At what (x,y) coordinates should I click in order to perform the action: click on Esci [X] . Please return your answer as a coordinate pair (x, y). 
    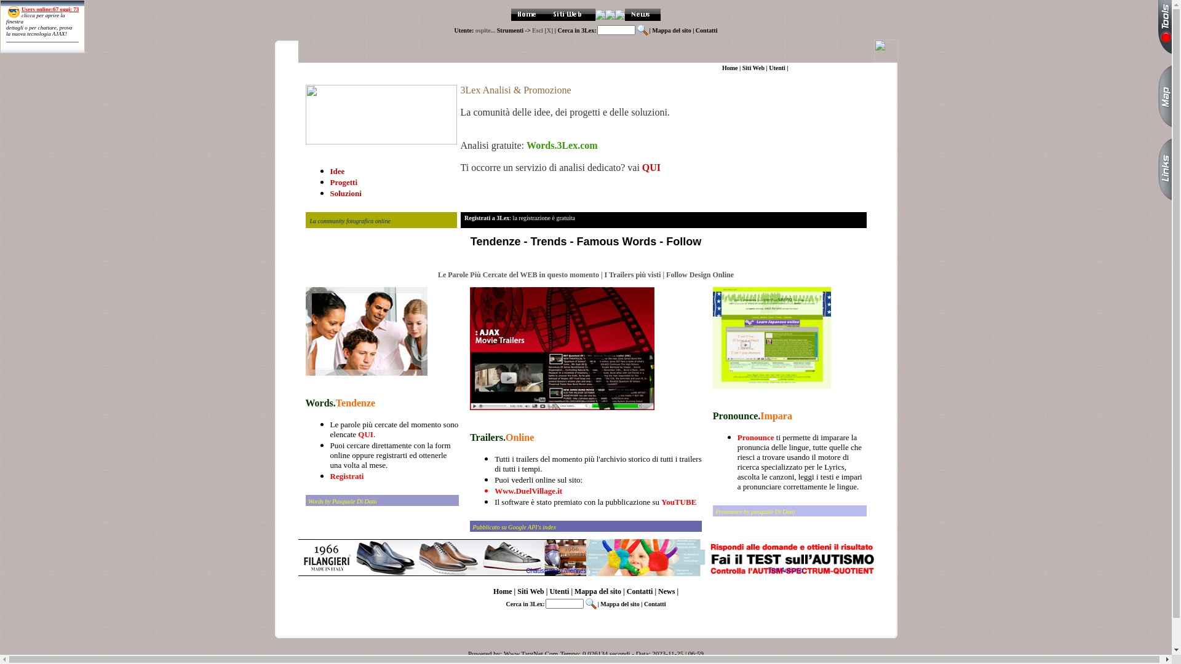
    Looking at the image, I should click on (544, 31).